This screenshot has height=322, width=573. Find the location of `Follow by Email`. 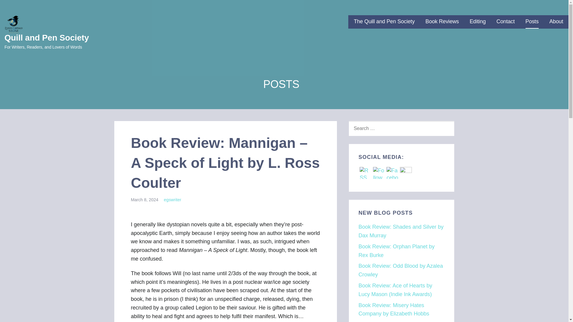

Follow by Email is located at coordinates (379, 173).